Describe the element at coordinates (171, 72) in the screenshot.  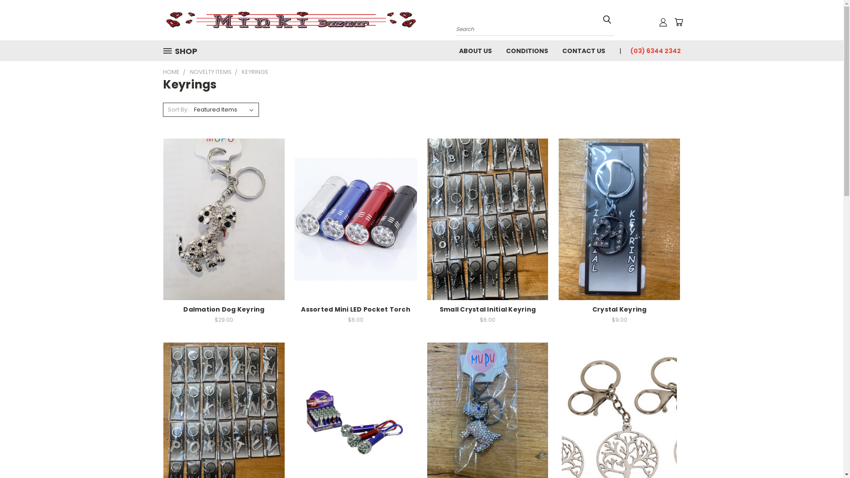
I see `HOME` at that location.